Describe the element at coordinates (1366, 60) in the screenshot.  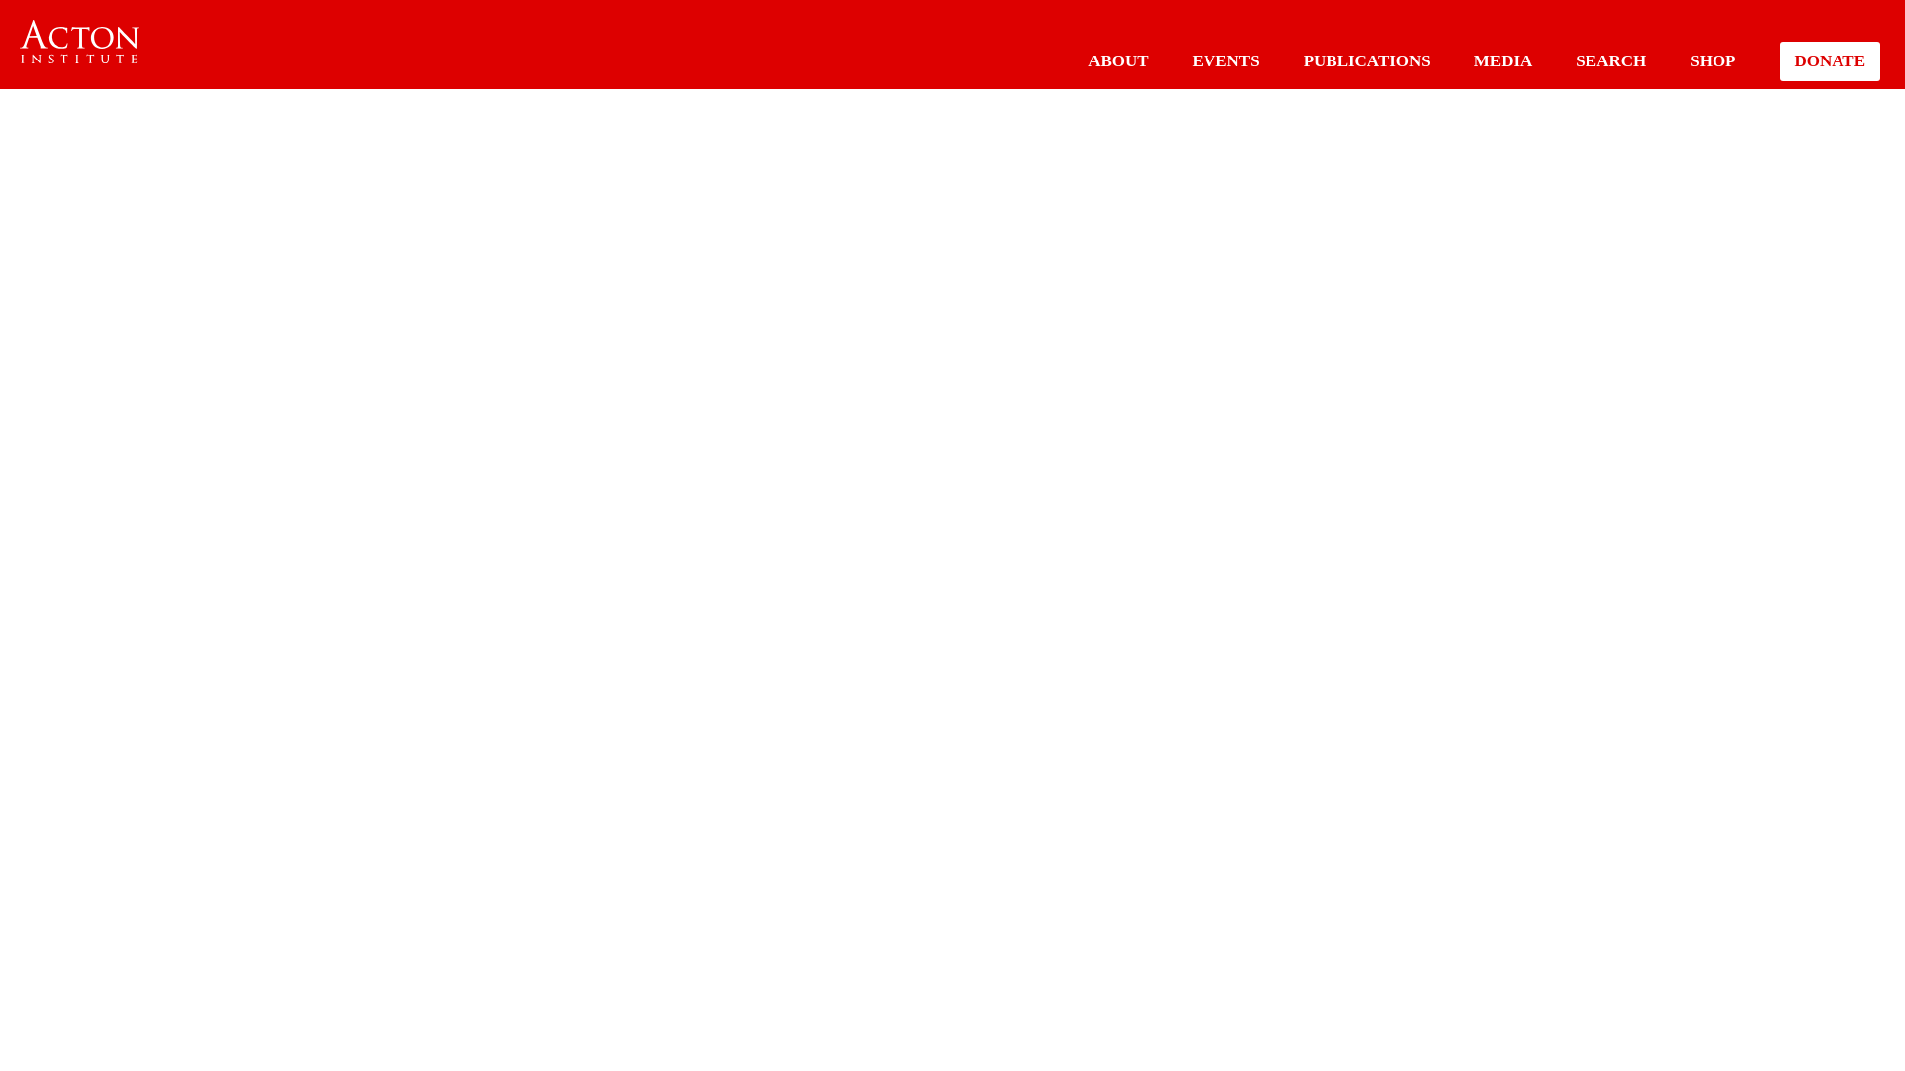
I see `PUBLICATIONS` at that location.